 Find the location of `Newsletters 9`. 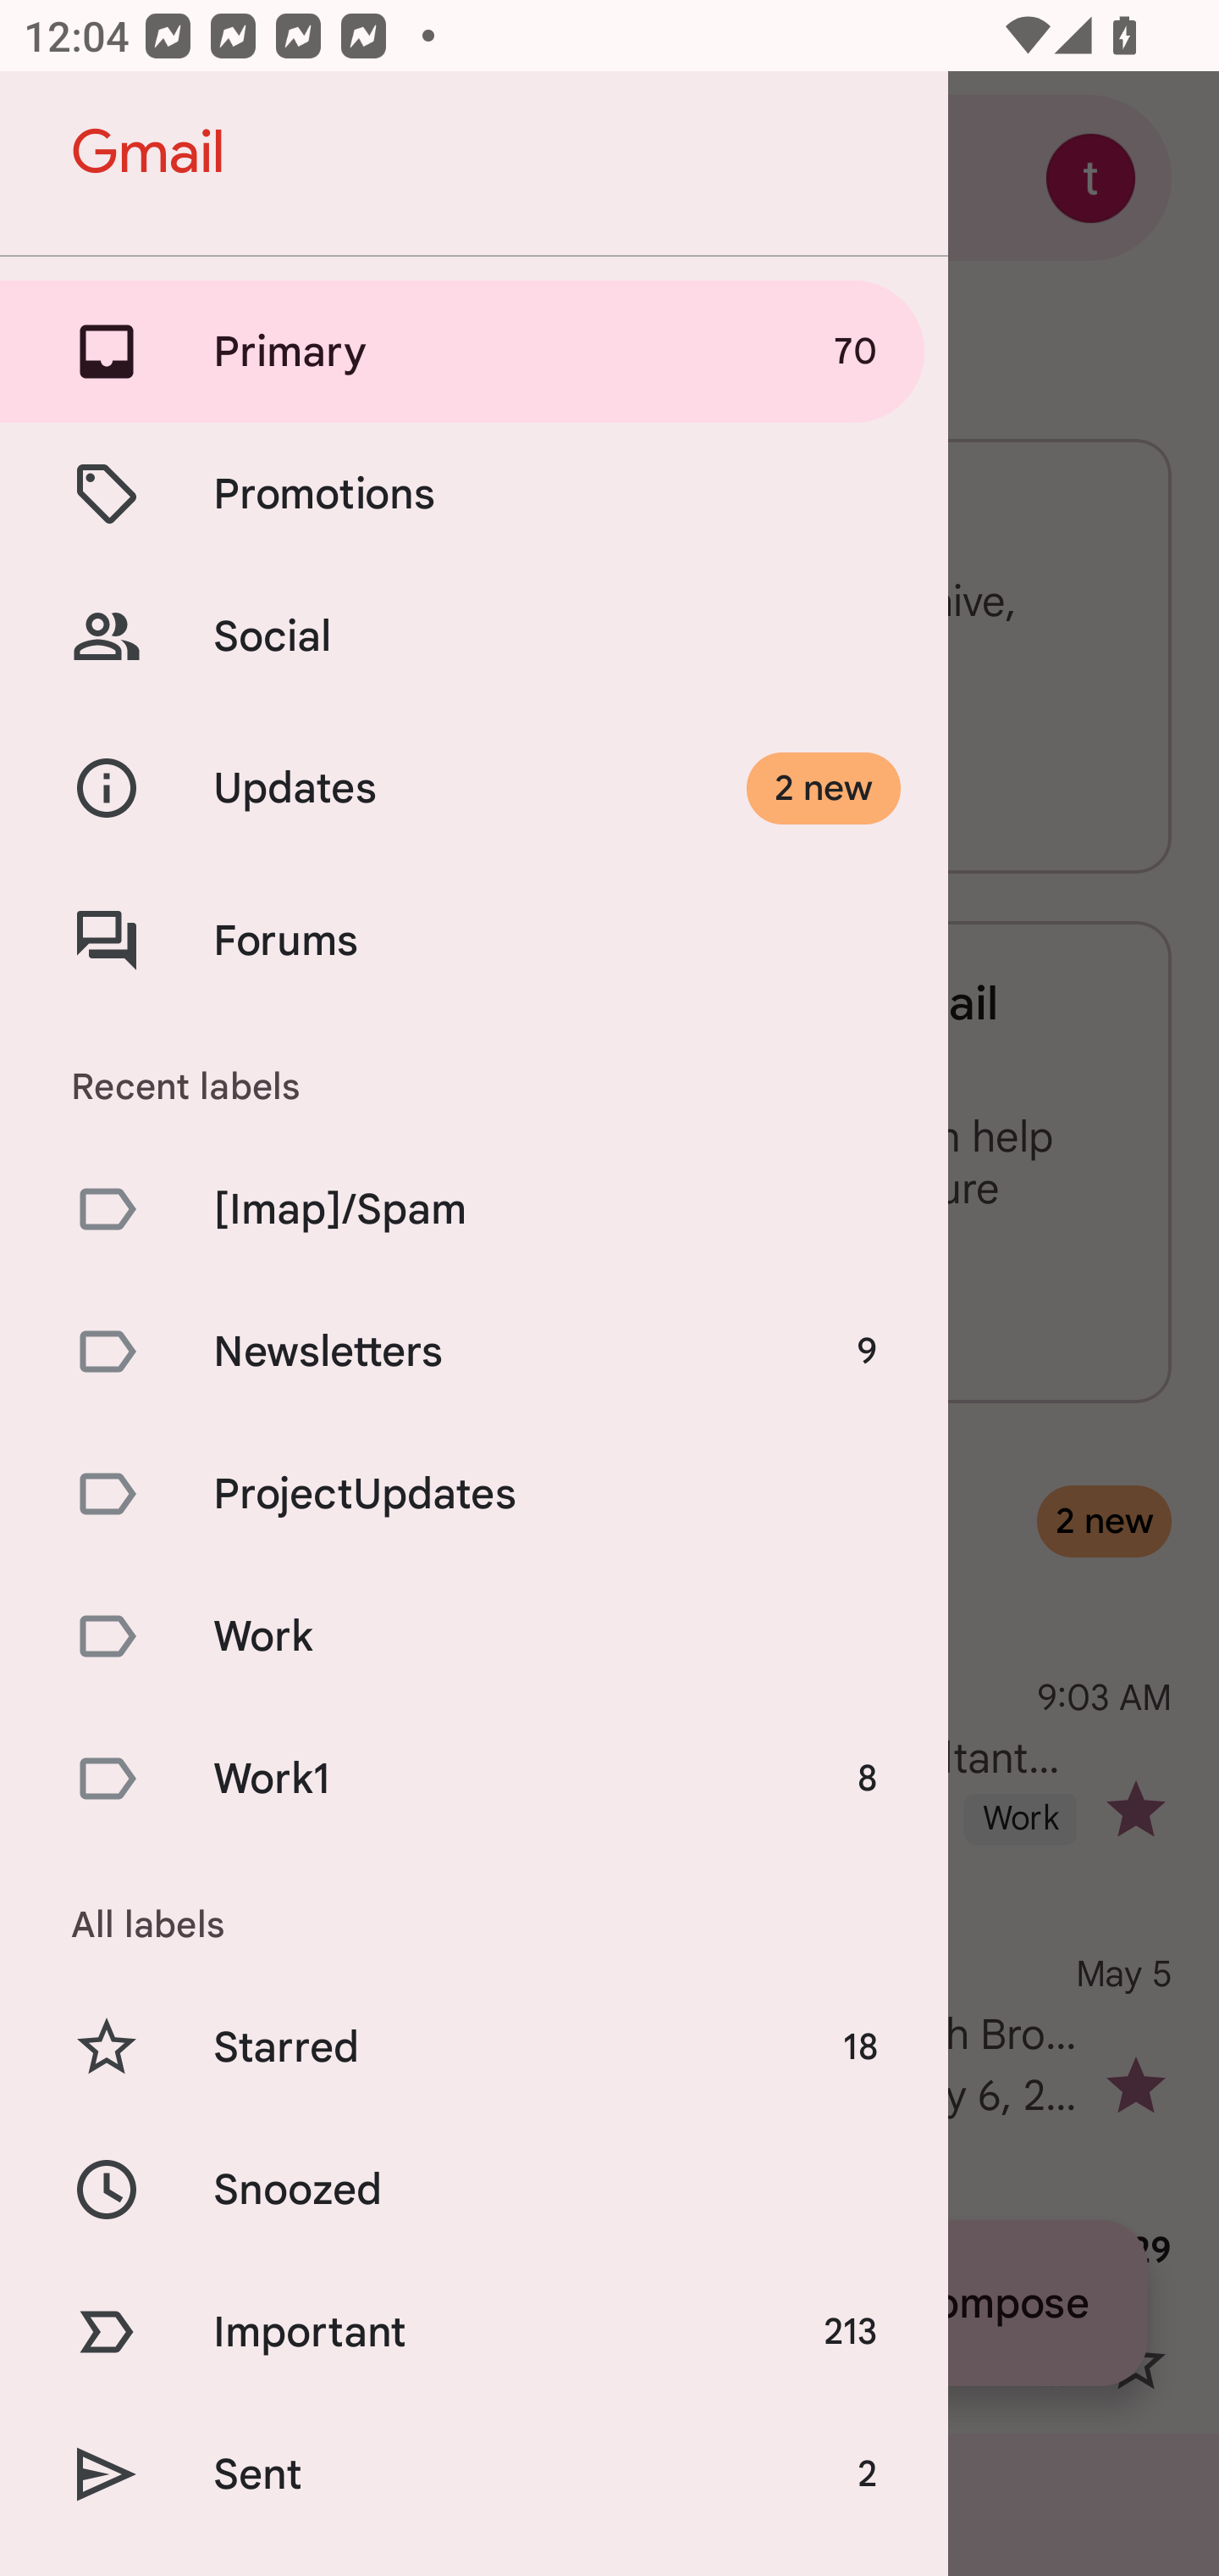

Newsletters 9 is located at coordinates (474, 1351).